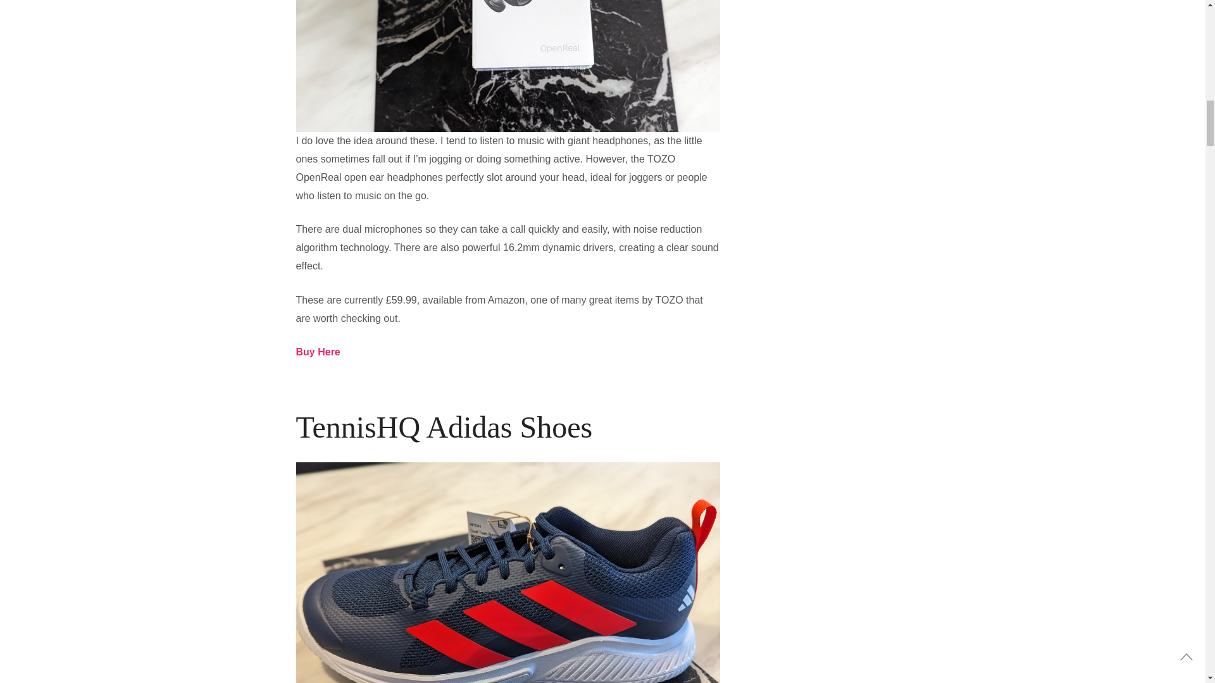 The image size is (1215, 683). I want to click on Buy Here, so click(318, 352).